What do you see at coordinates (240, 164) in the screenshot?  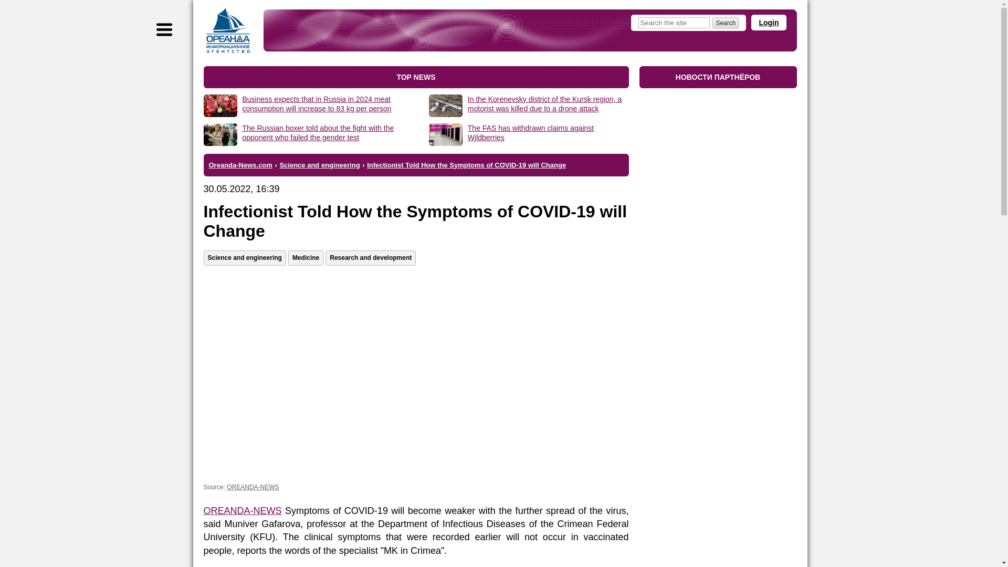 I see `Oreanda-News.com` at bounding box center [240, 164].